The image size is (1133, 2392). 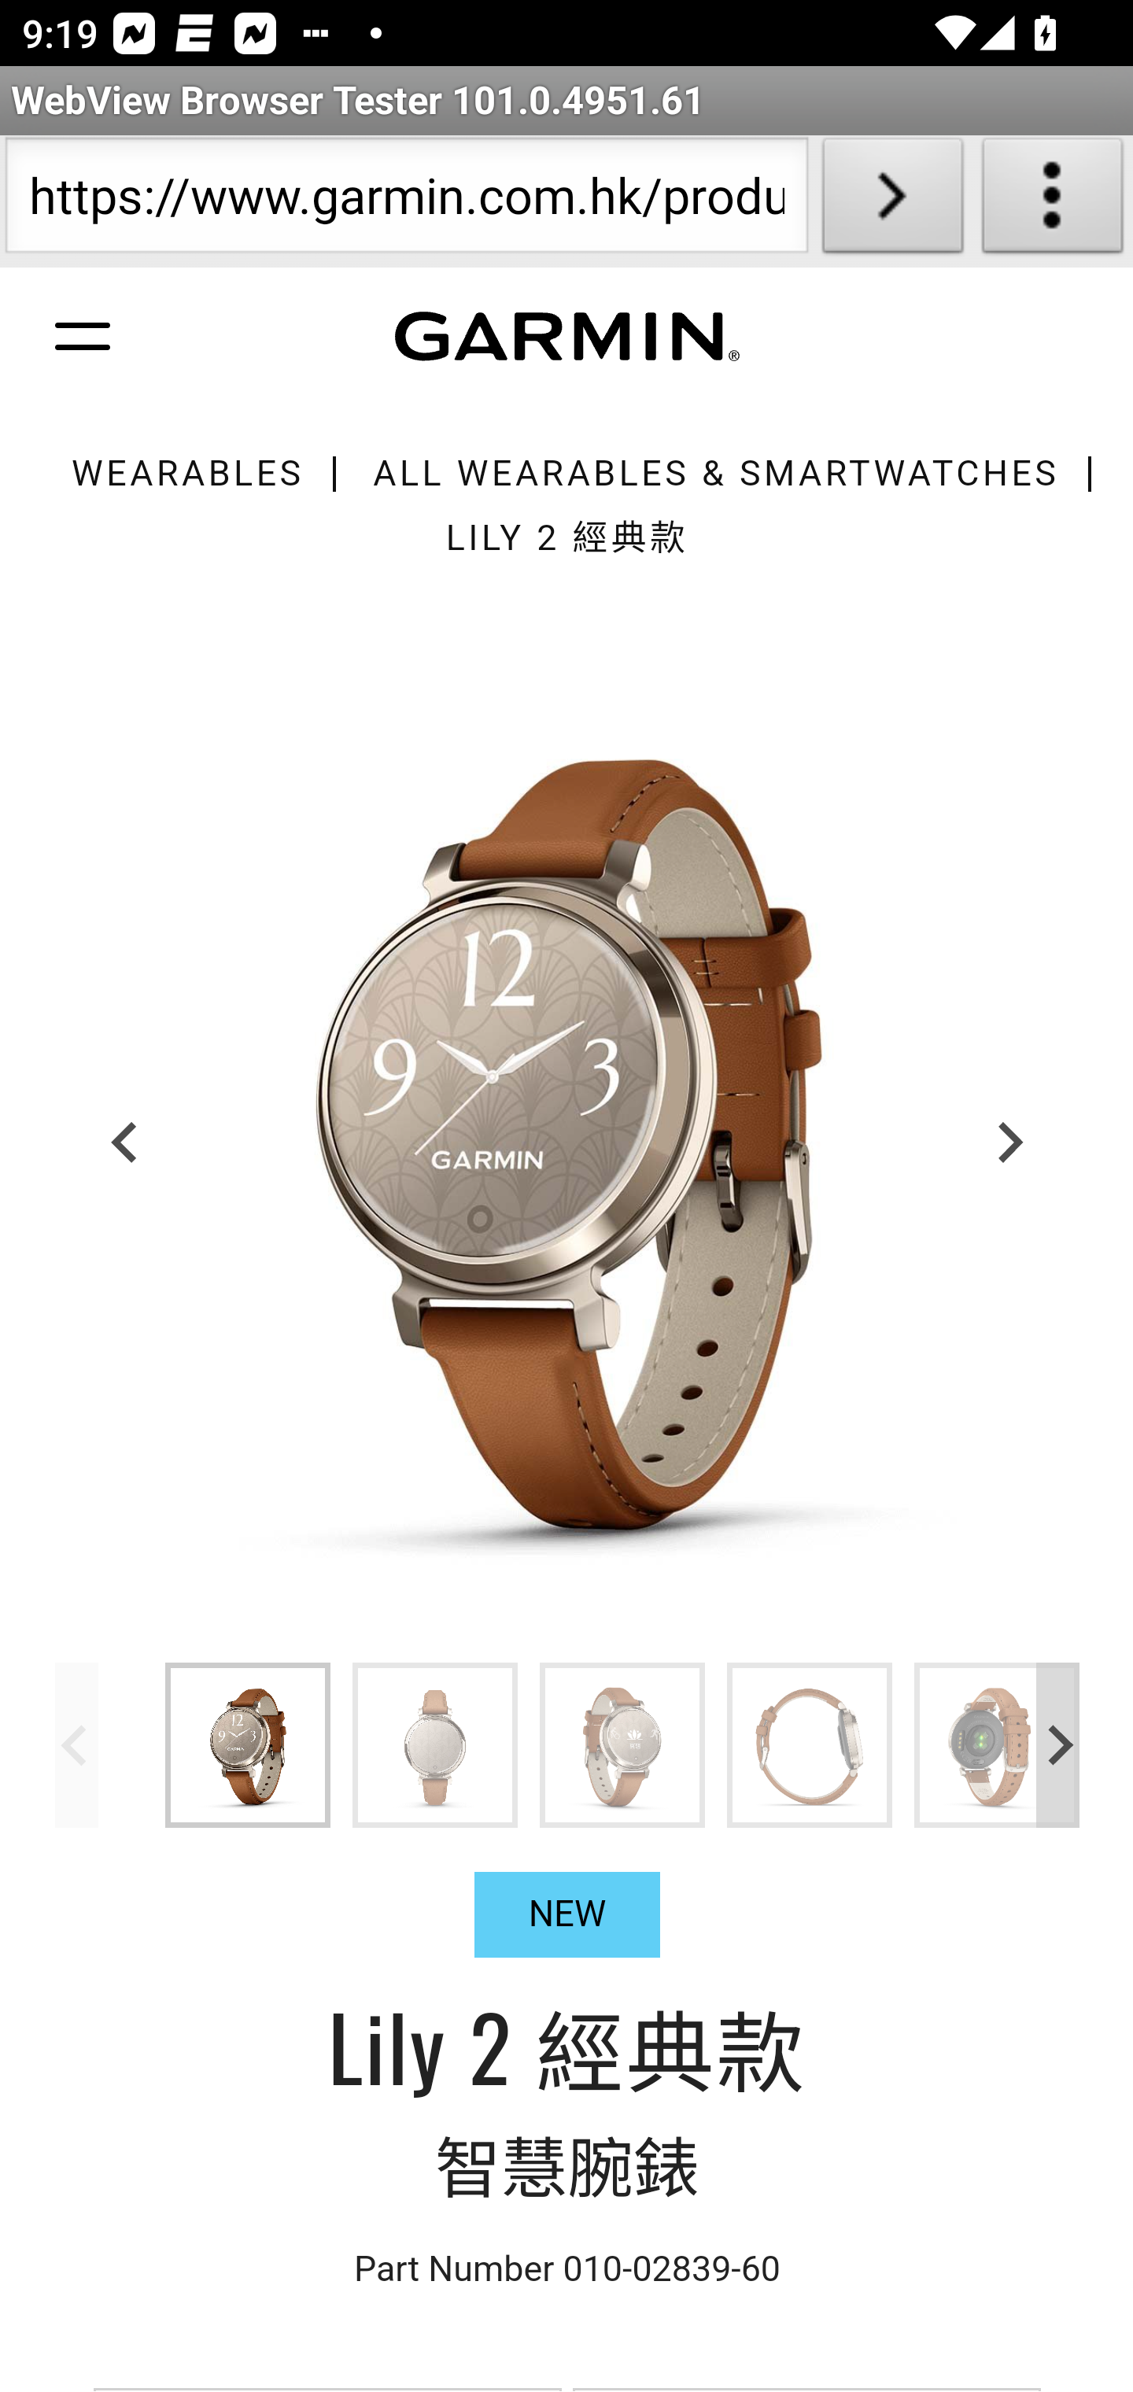 I want to click on Go to slide 4, so click(x=810, y=1744).